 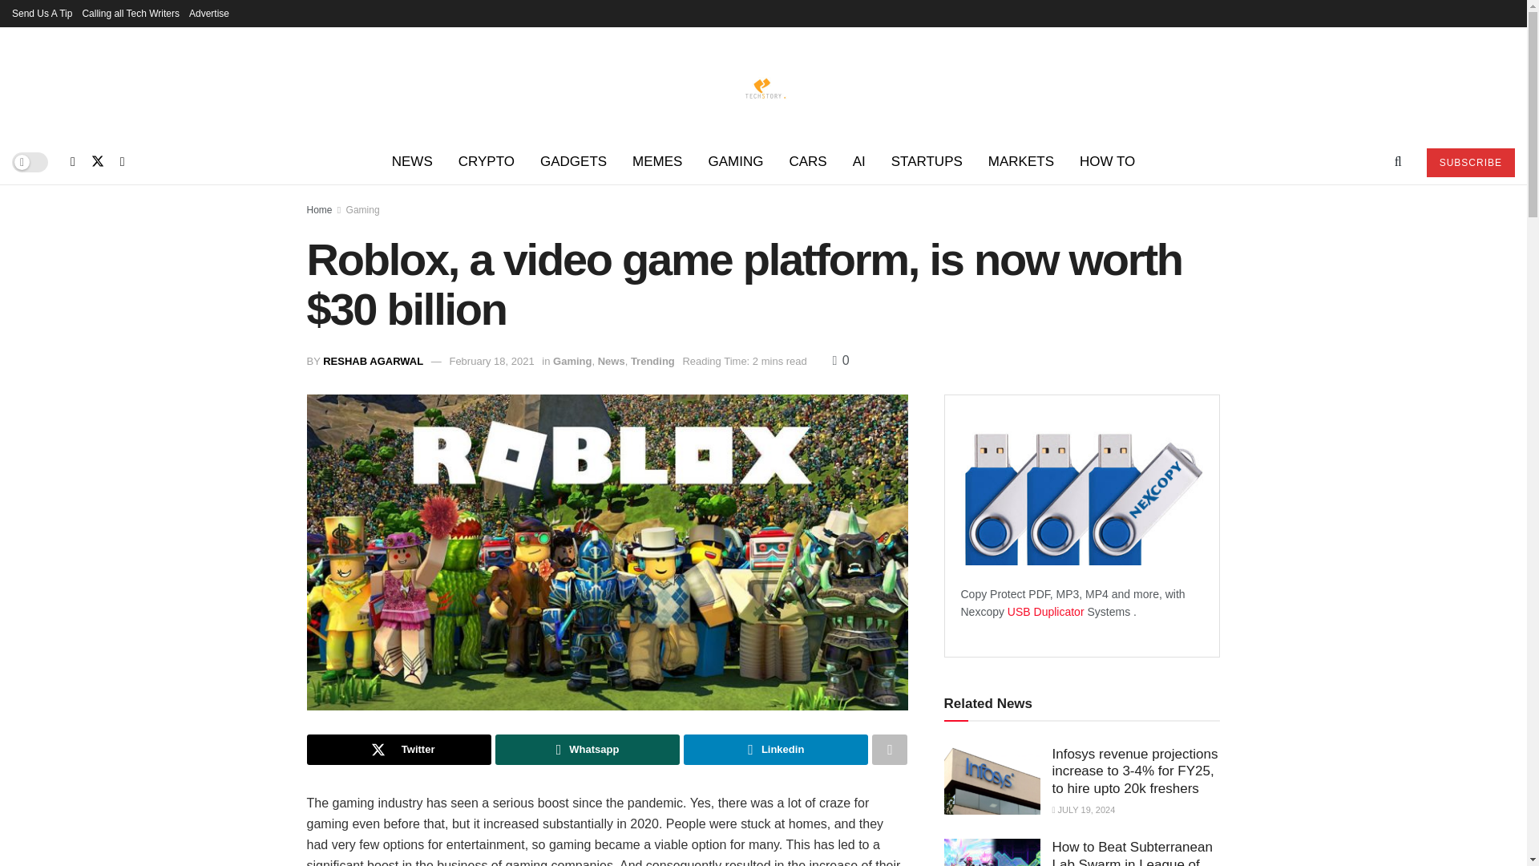 What do you see at coordinates (927, 162) in the screenshot?
I see `STARTUPS` at bounding box center [927, 162].